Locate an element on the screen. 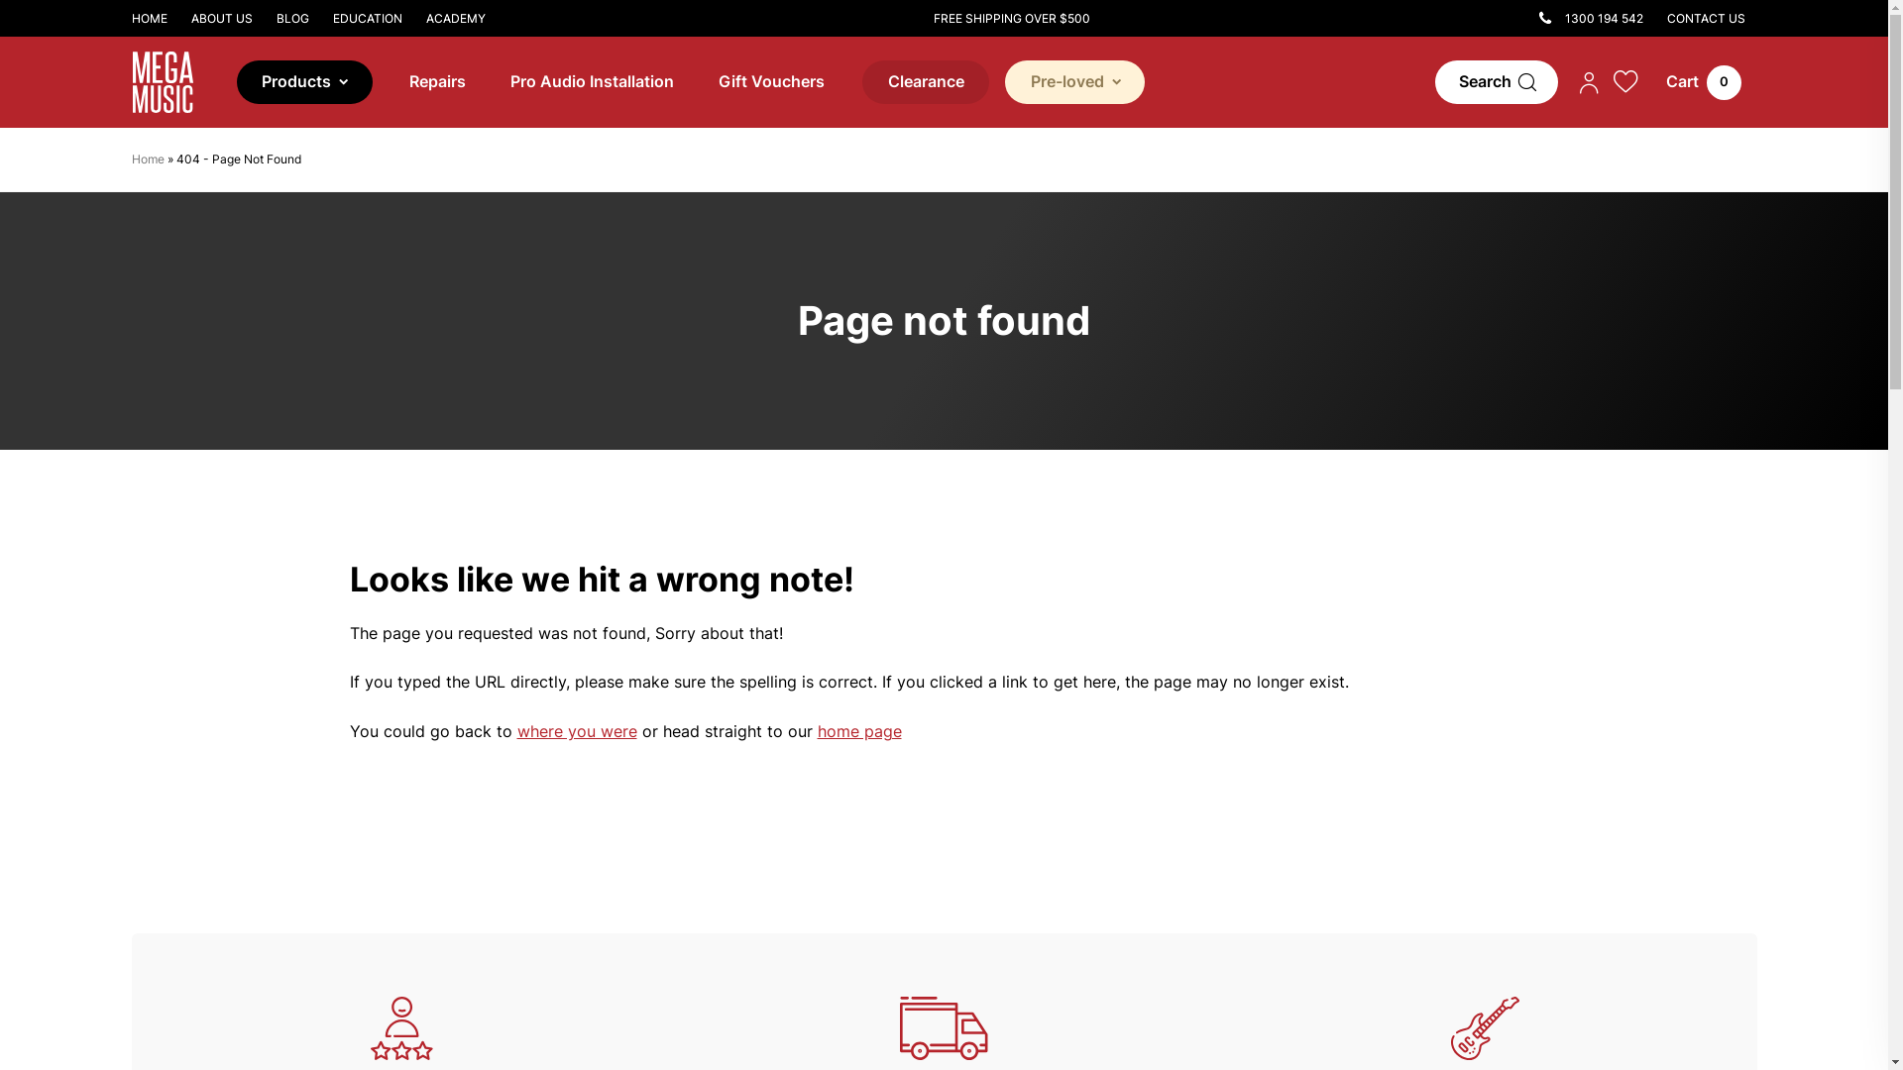 The height and width of the screenshot is (1070, 1903). FREE SHIPPING OVER $500 is located at coordinates (1012, 19).